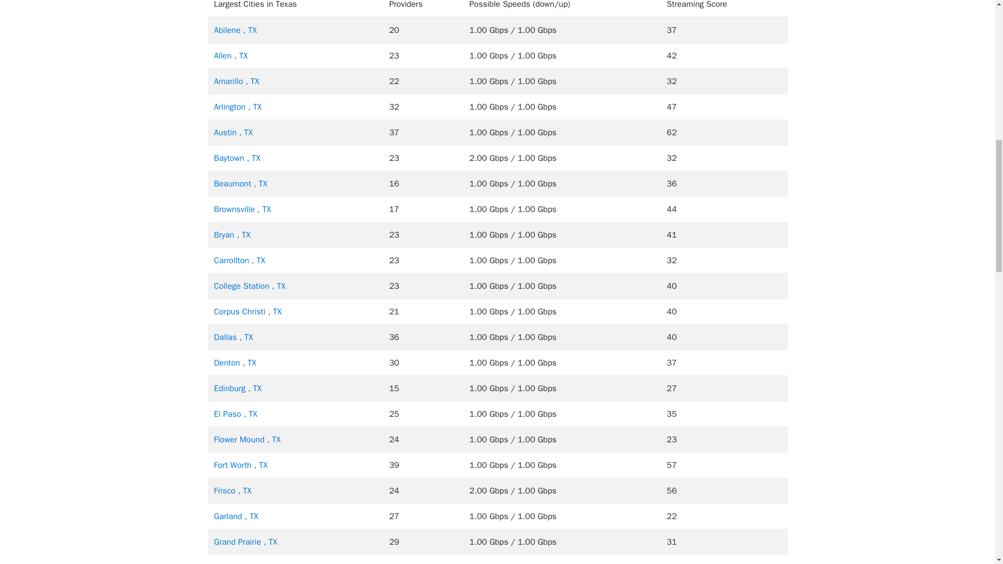 The height and width of the screenshot is (564, 1003). Describe the element at coordinates (234, 337) in the screenshot. I see `Dallas , TX` at that location.